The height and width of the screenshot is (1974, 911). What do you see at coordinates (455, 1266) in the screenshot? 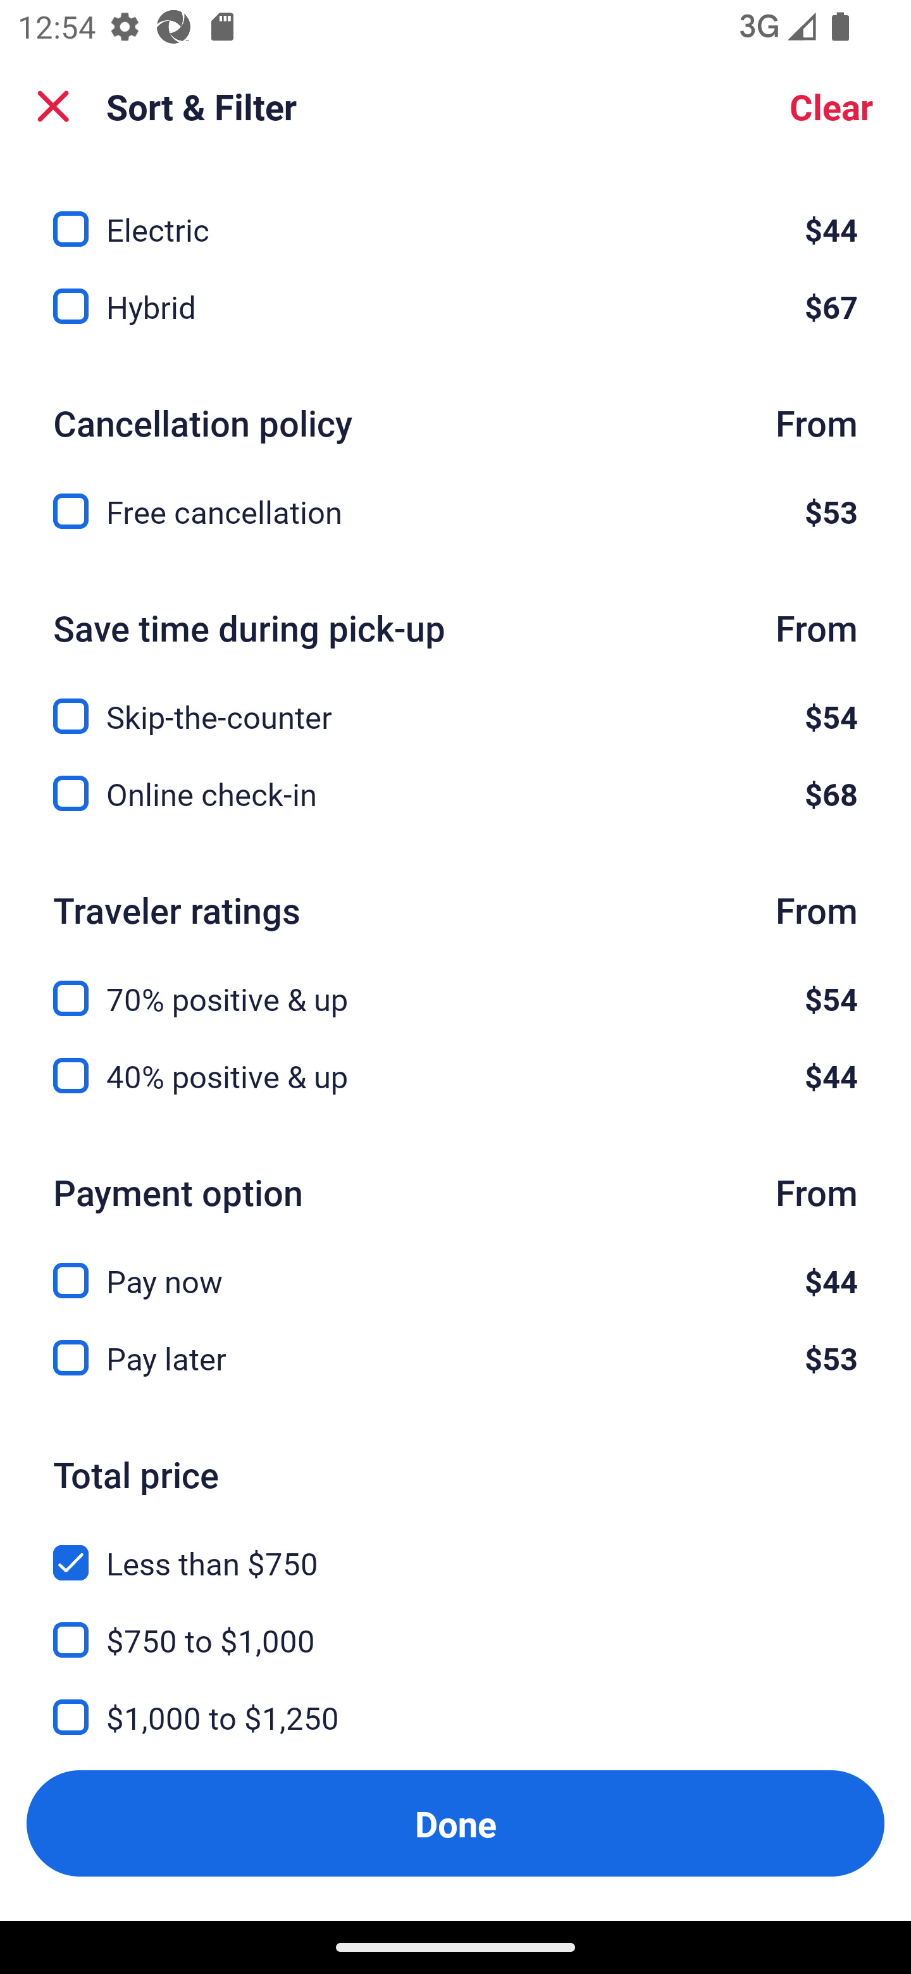
I see `Pay now, $44 Pay now $44` at bounding box center [455, 1266].